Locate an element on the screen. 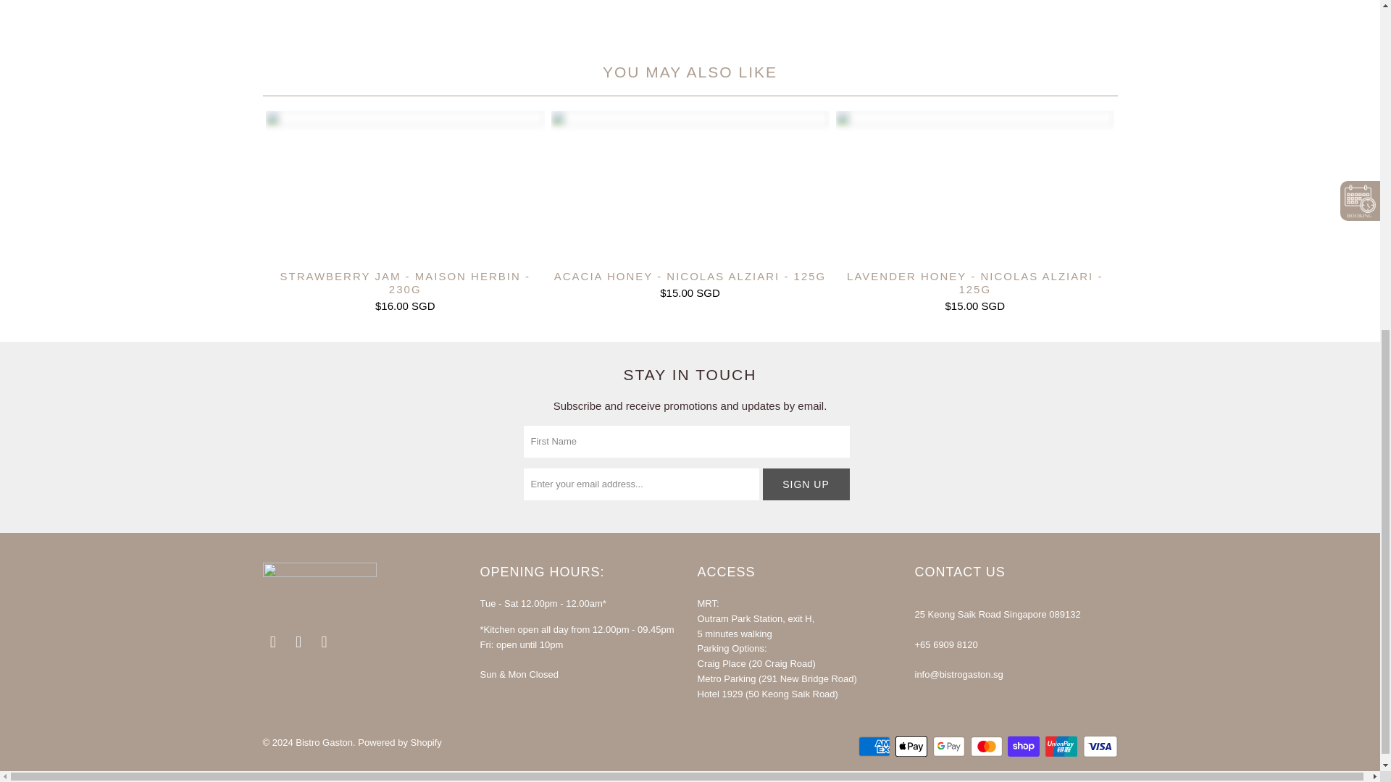 The image size is (1391, 782). Shop Pay is located at coordinates (1024, 746).